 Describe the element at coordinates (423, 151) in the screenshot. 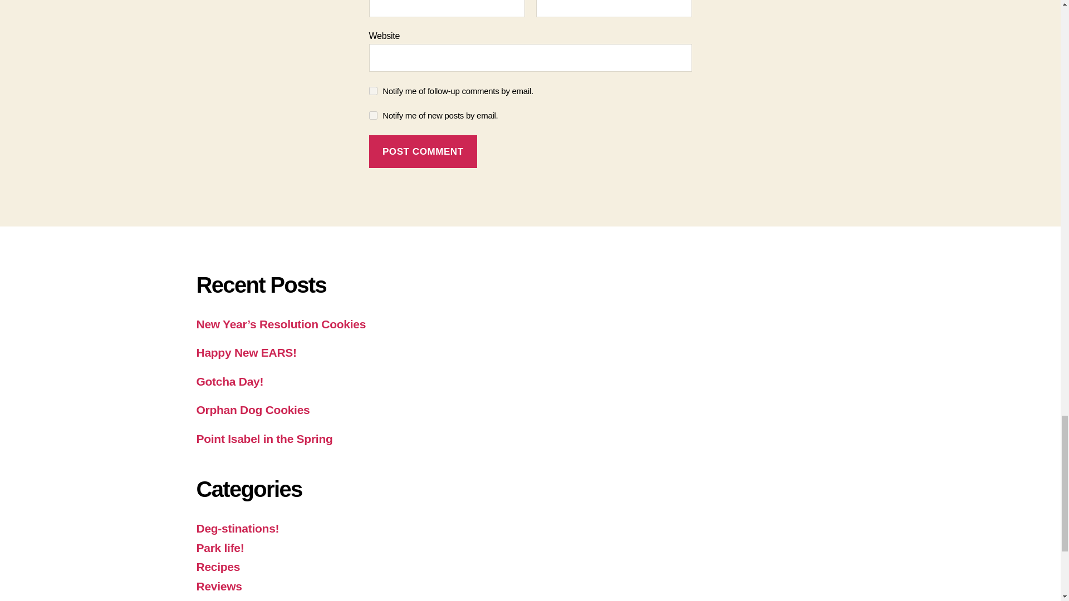

I see `Post Comment` at that location.